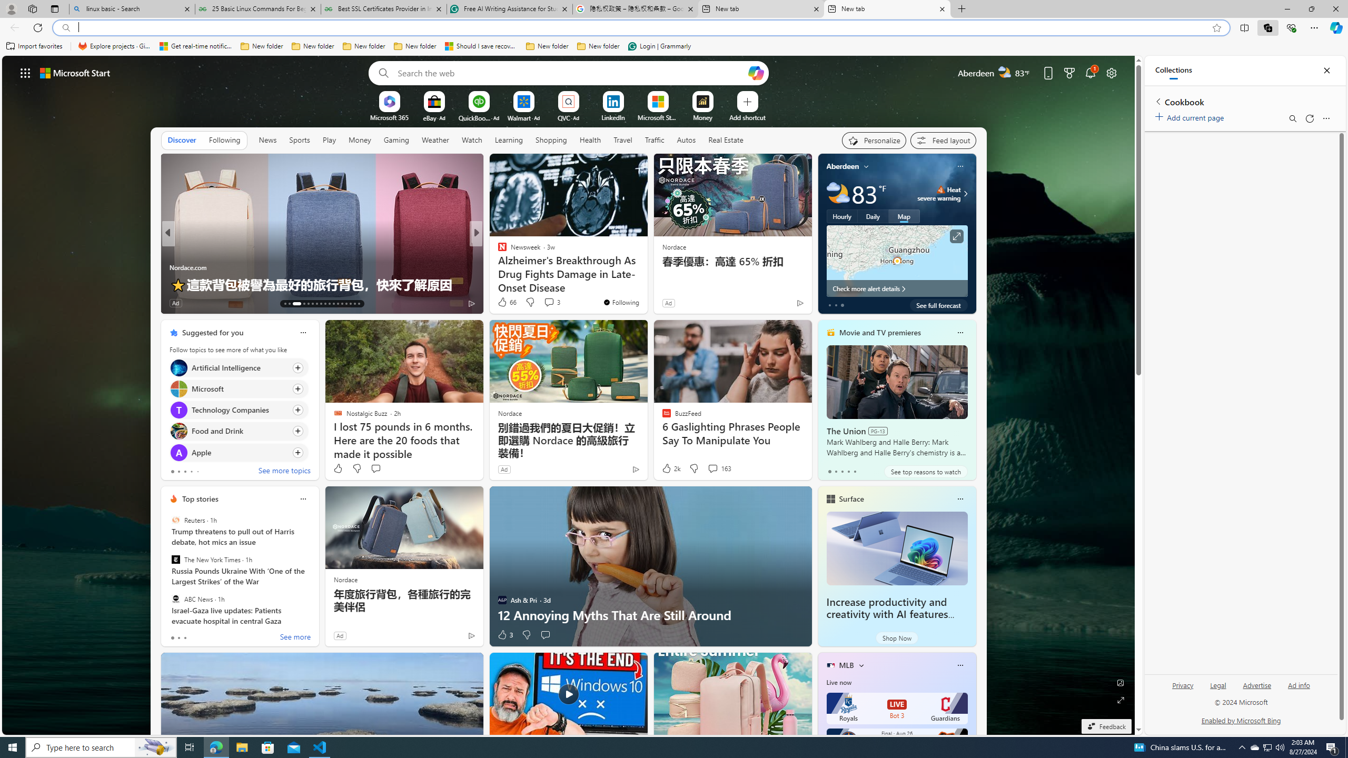  I want to click on Add current page, so click(1191, 115).